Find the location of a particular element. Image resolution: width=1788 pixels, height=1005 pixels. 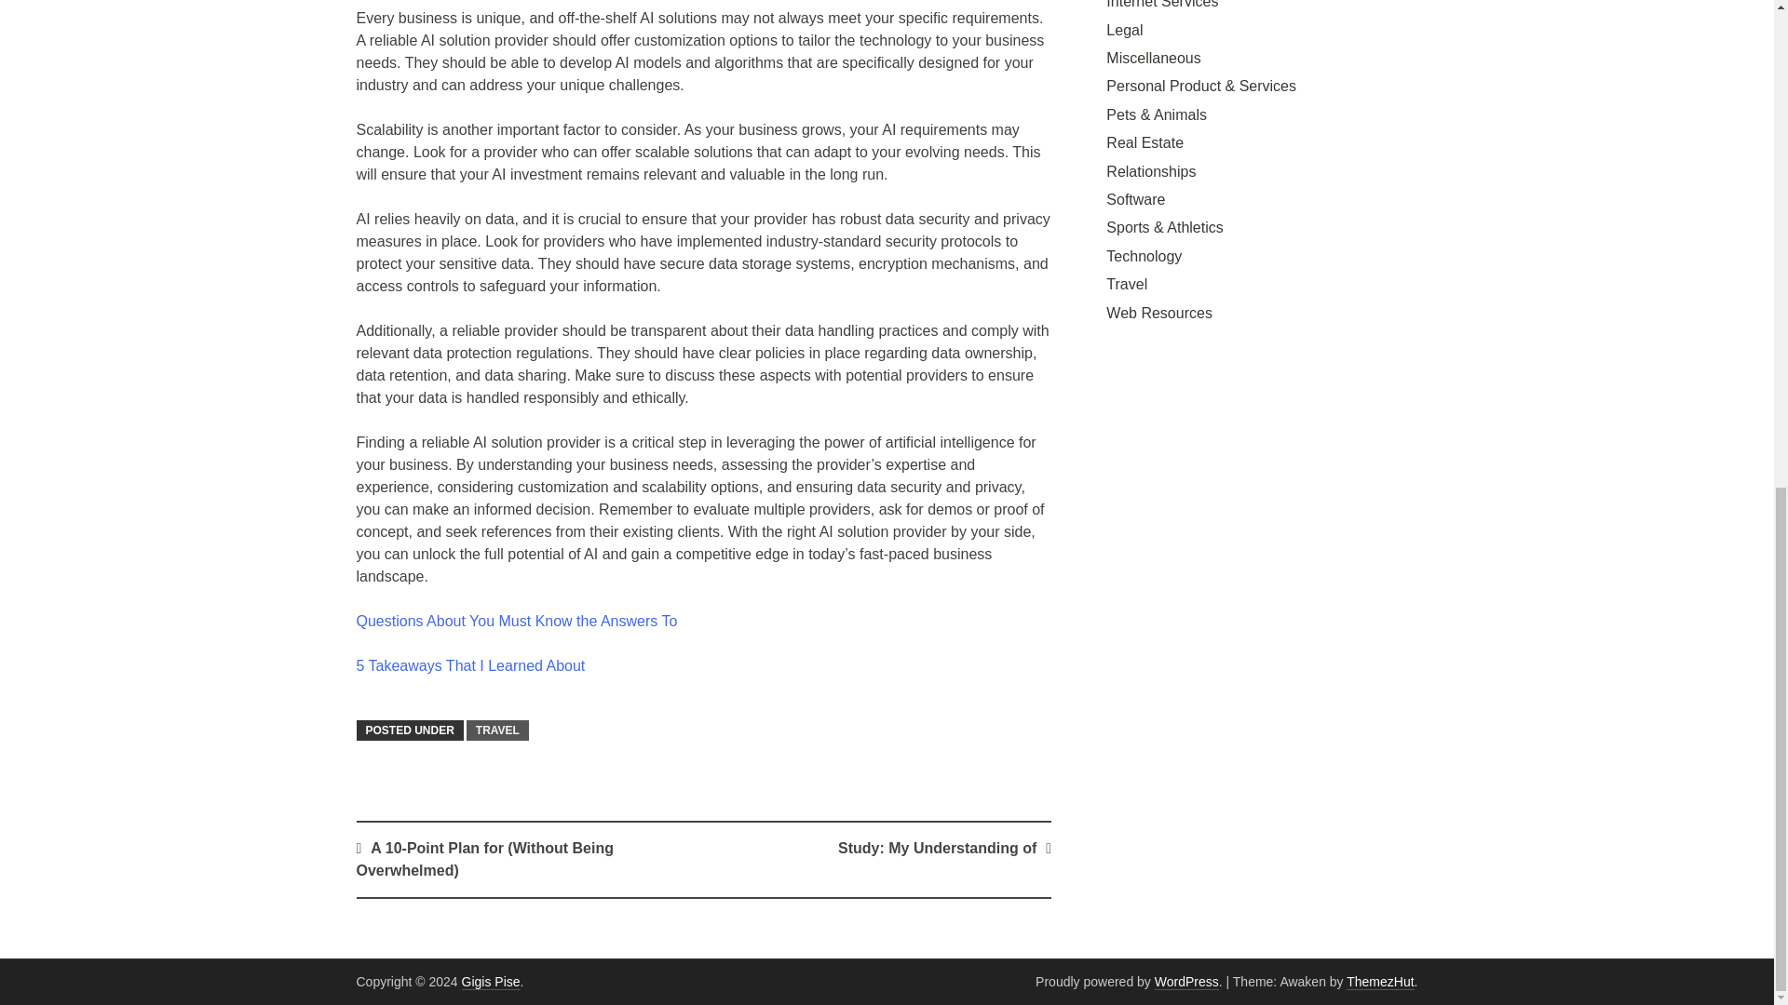

Study: My Understanding of is located at coordinates (937, 848).